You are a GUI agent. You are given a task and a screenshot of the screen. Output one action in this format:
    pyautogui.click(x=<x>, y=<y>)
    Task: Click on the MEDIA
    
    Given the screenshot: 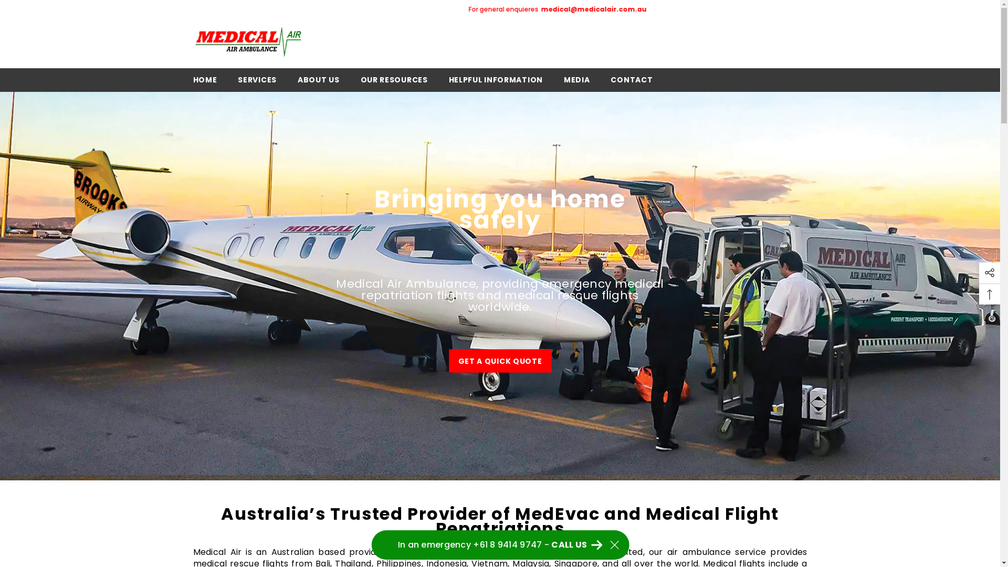 What is the action you would take?
    pyautogui.click(x=577, y=83)
    